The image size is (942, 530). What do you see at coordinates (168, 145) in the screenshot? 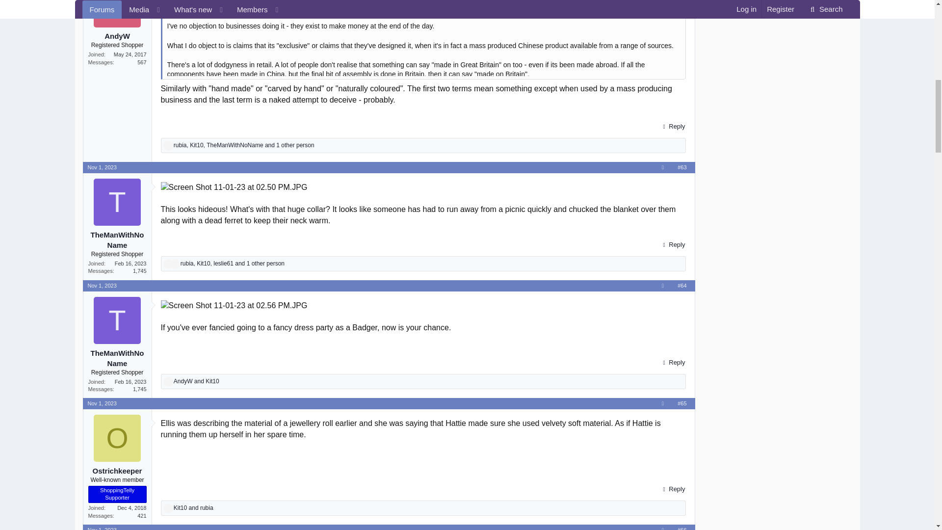
I see `Like` at bounding box center [168, 145].